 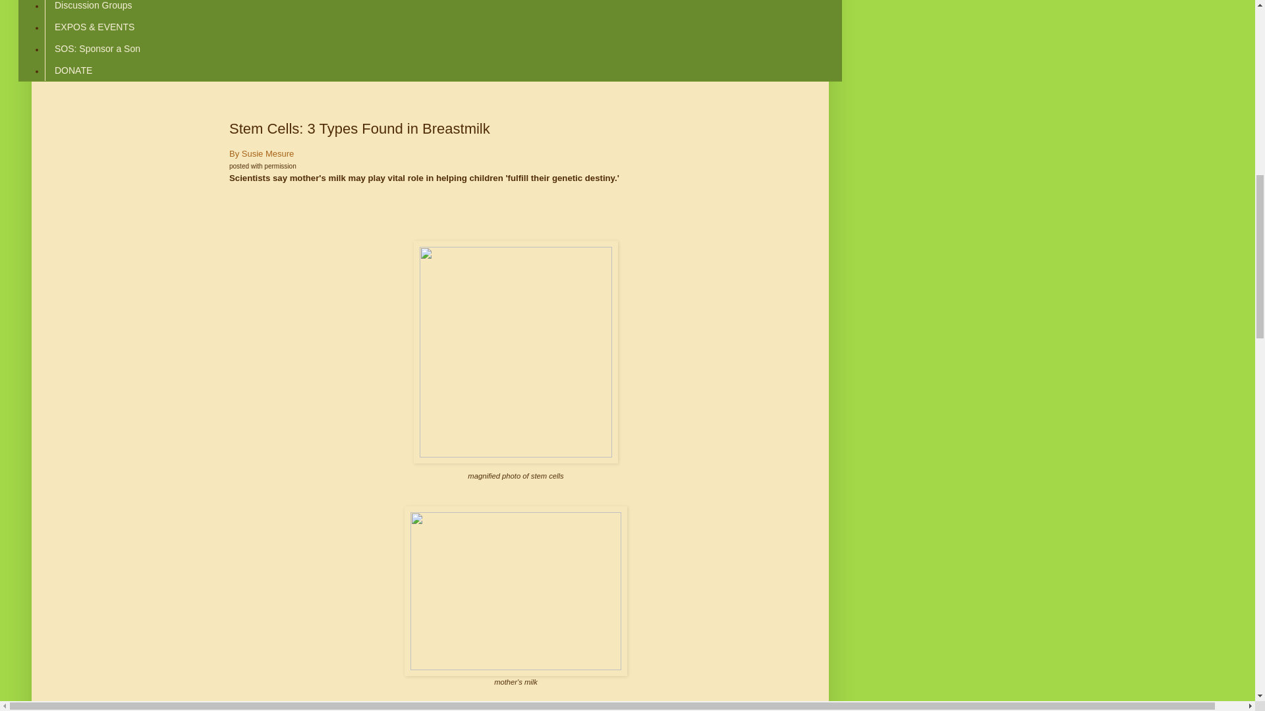 I want to click on SOS: Sponsor a Son, so click(x=96, y=49).